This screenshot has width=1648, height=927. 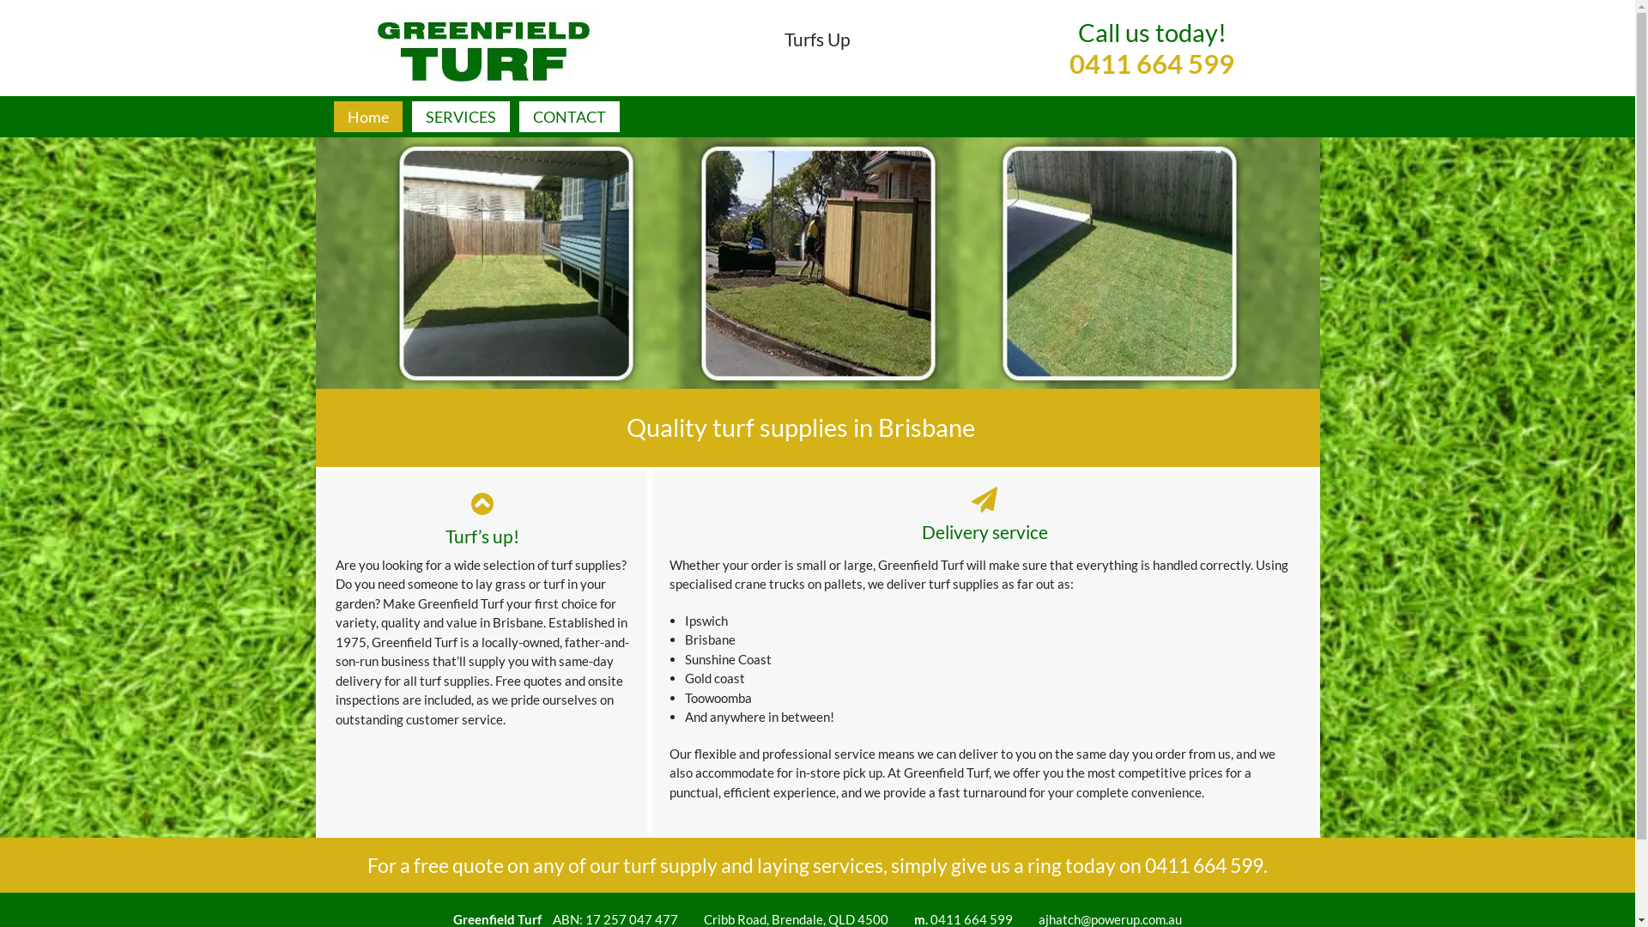 What do you see at coordinates (367, 117) in the screenshot?
I see `Home` at bounding box center [367, 117].